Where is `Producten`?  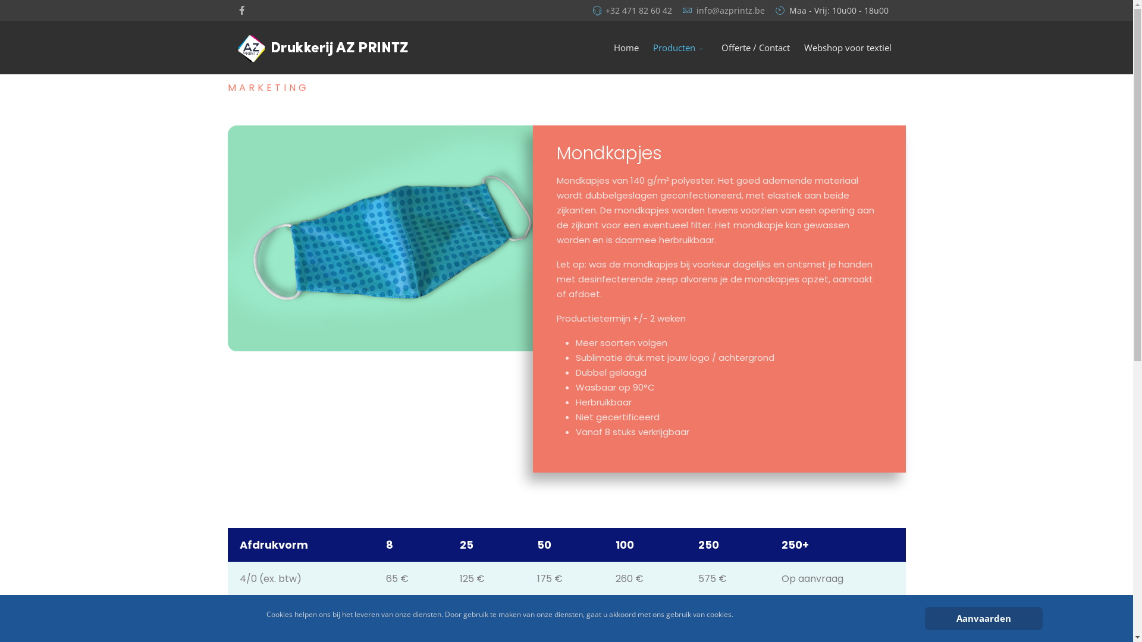
Producten is located at coordinates (680, 48).